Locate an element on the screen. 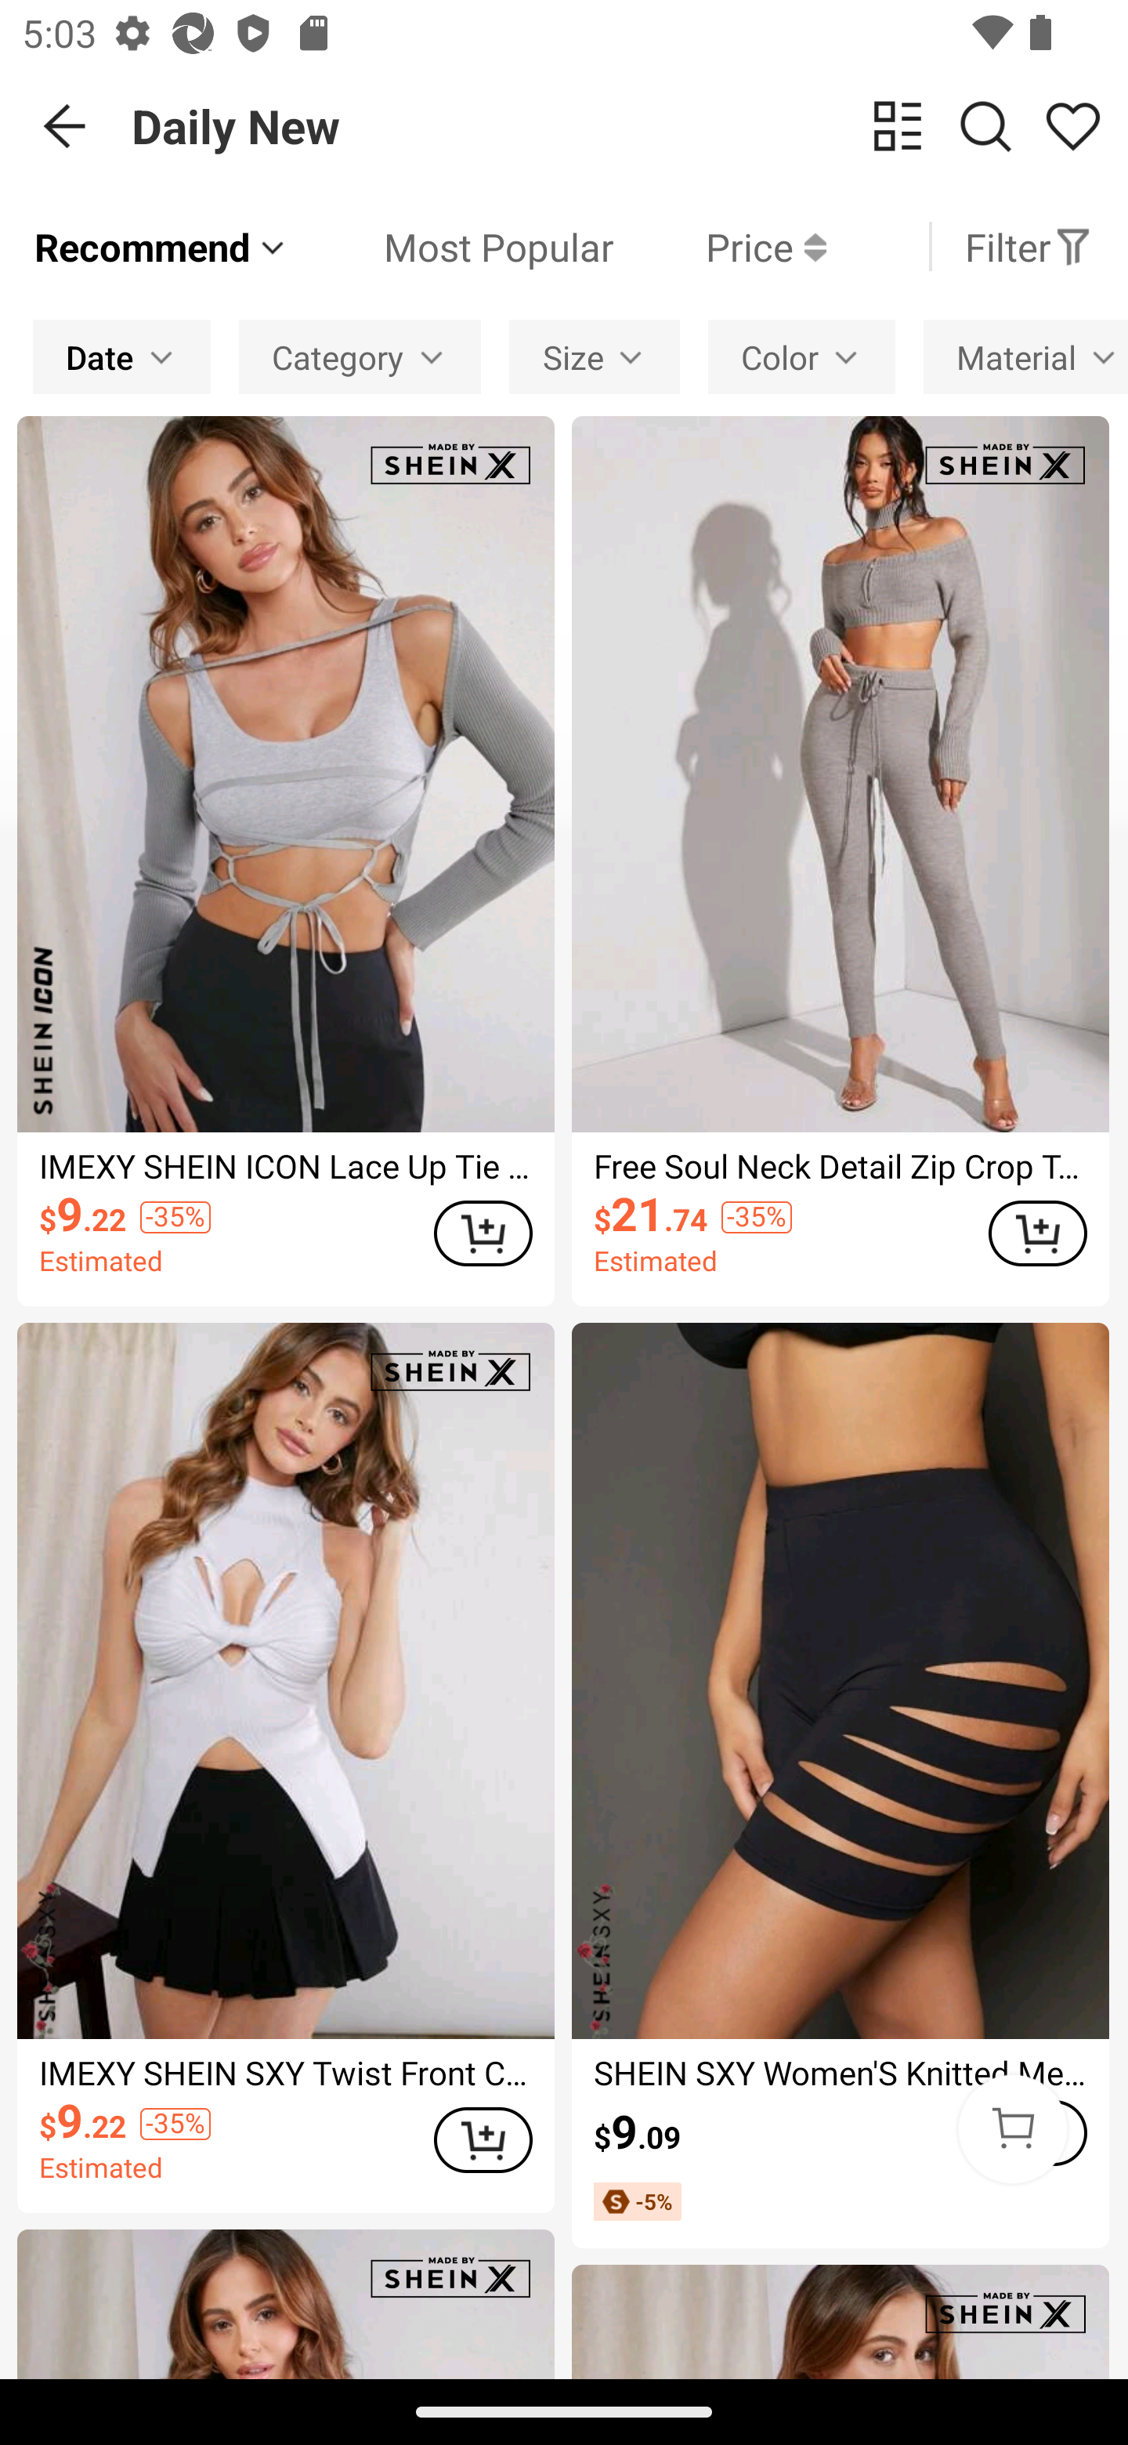 Image resolution: width=1128 pixels, height=2445 pixels. change view is located at coordinates (898, 127).